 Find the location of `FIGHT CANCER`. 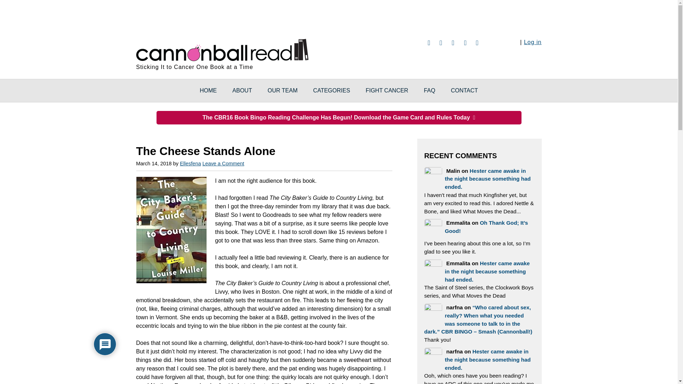

FIGHT CANCER is located at coordinates (387, 90).